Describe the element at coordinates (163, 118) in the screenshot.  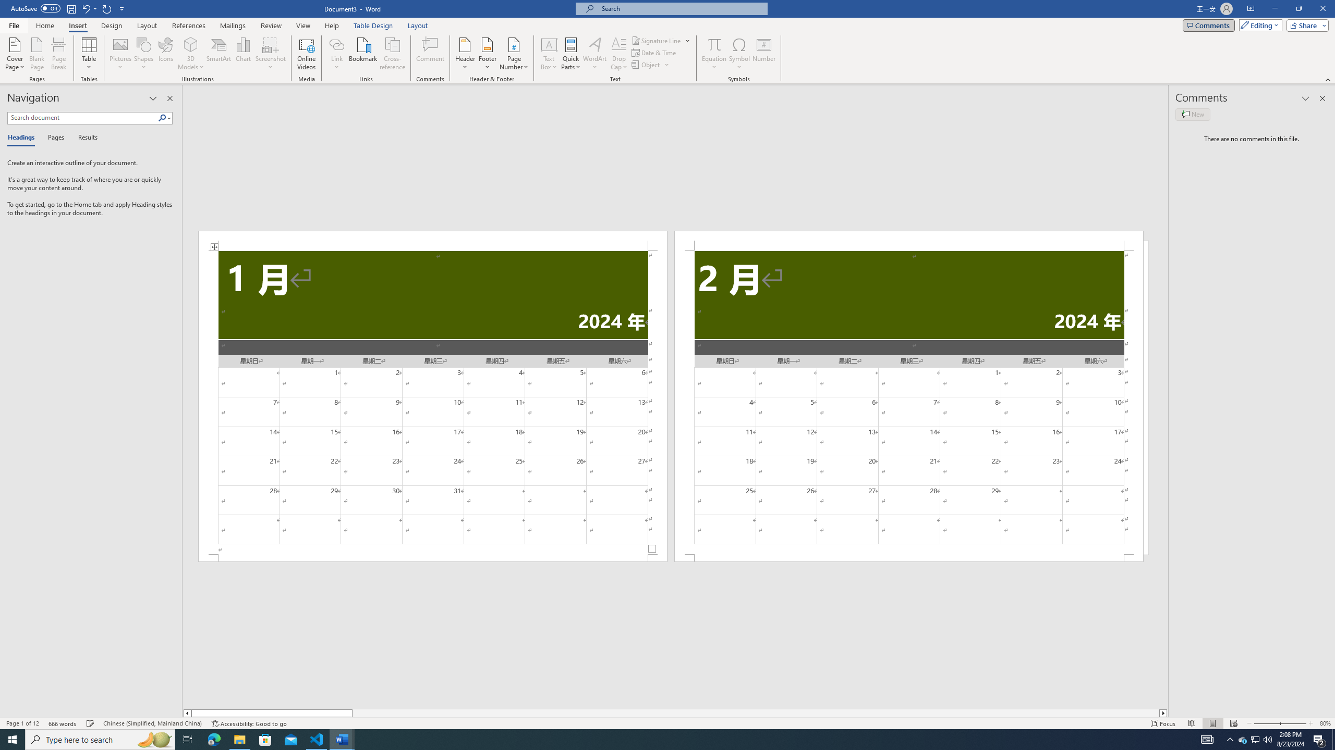
I see `Class: NetUIImage` at that location.